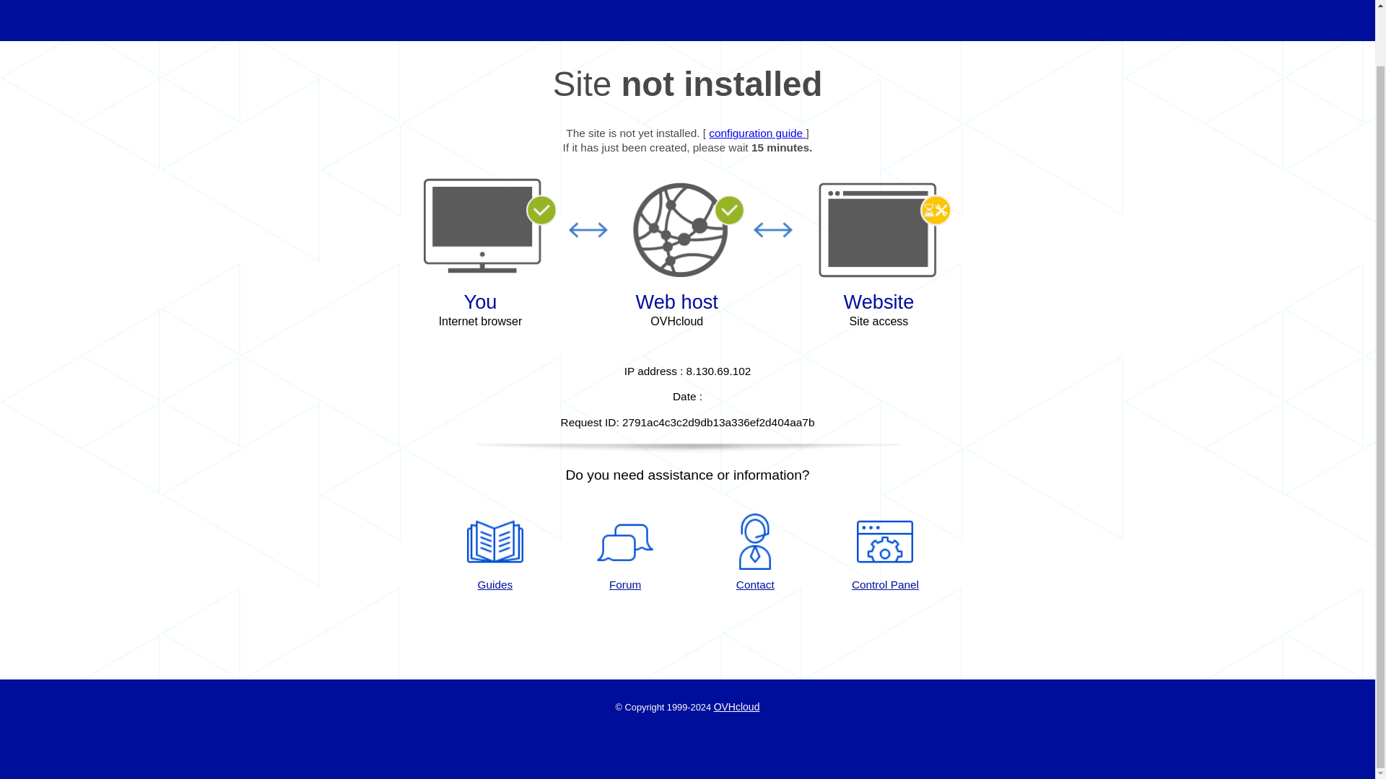 The width and height of the screenshot is (1386, 779). What do you see at coordinates (494, 553) in the screenshot?
I see `Guides` at bounding box center [494, 553].